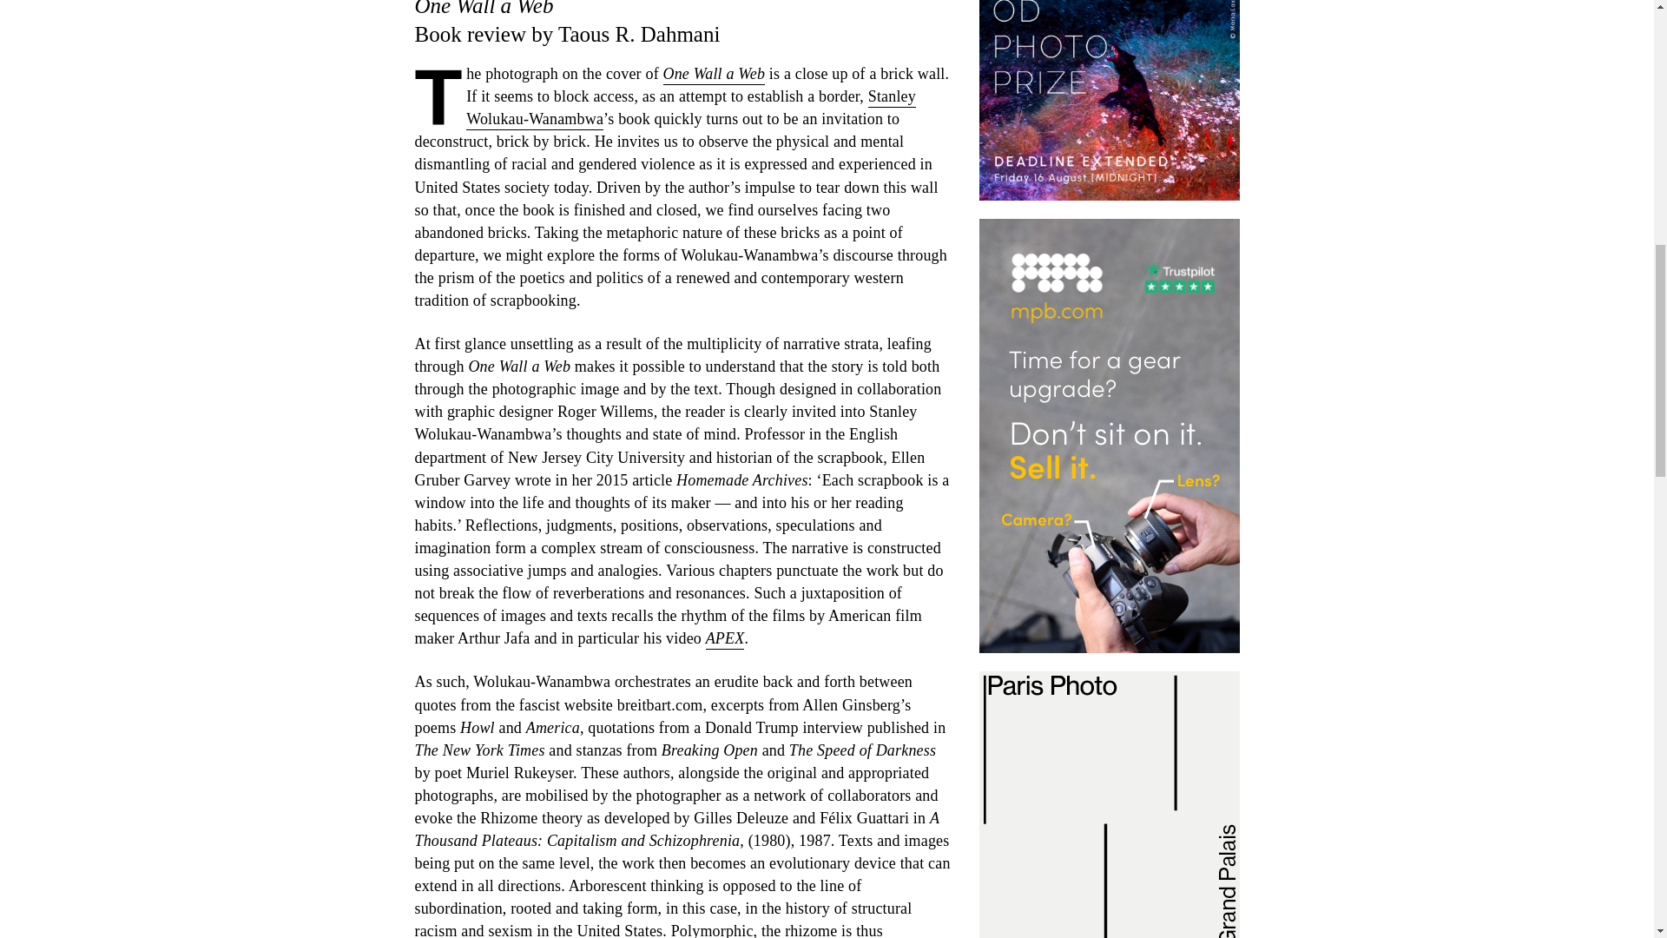  Describe the element at coordinates (725, 639) in the screenshot. I see `APEX` at that location.